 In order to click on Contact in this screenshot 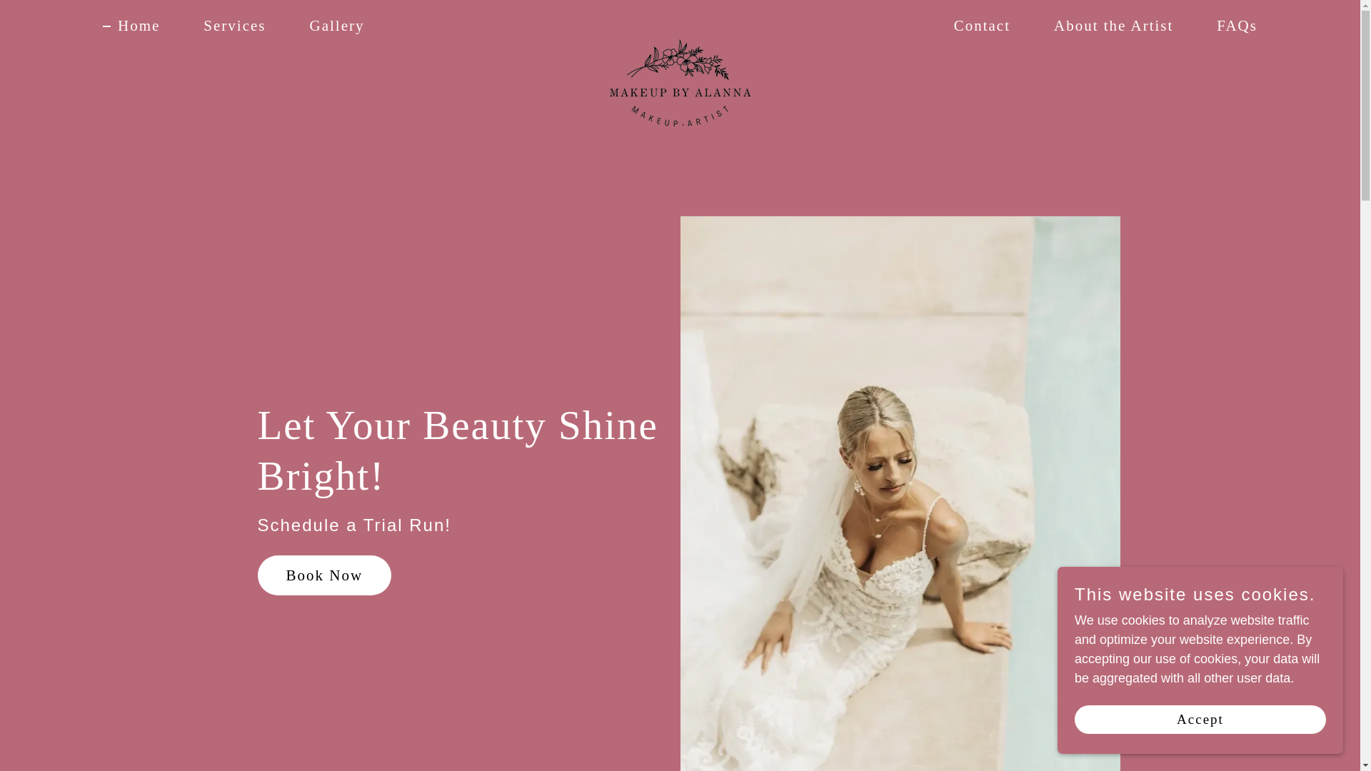, I will do `click(974, 26)`.